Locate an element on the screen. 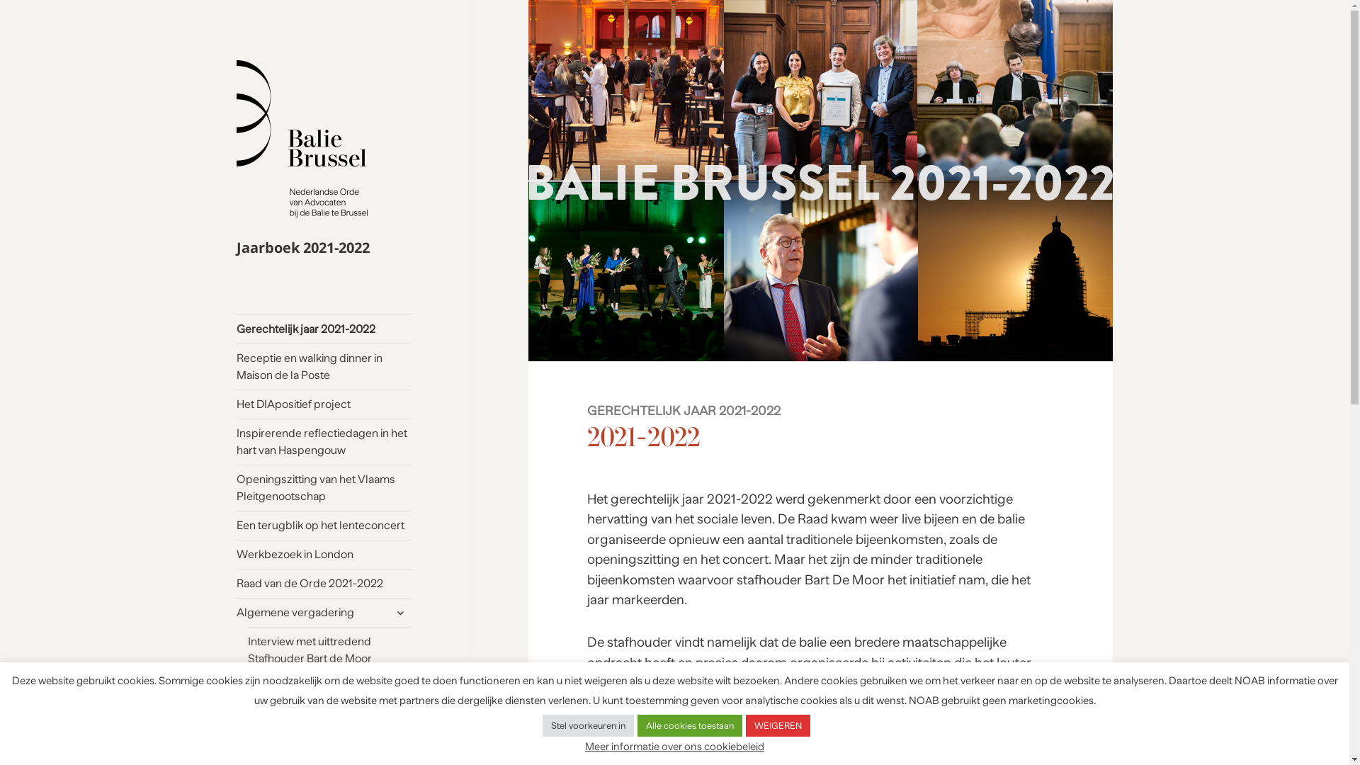 The image size is (1360, 765). WEIGEREN is located at coordinates (778, 725).